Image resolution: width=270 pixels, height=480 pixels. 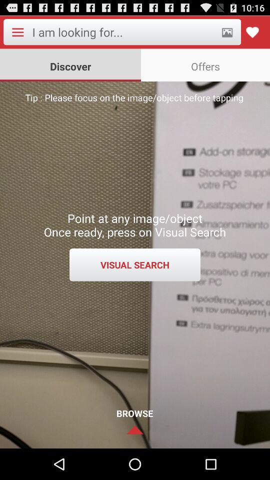 What do you see at coordinates (123, 32) in the screenshot?
I see `enter text in prompt` at bounding box center [123, 32].